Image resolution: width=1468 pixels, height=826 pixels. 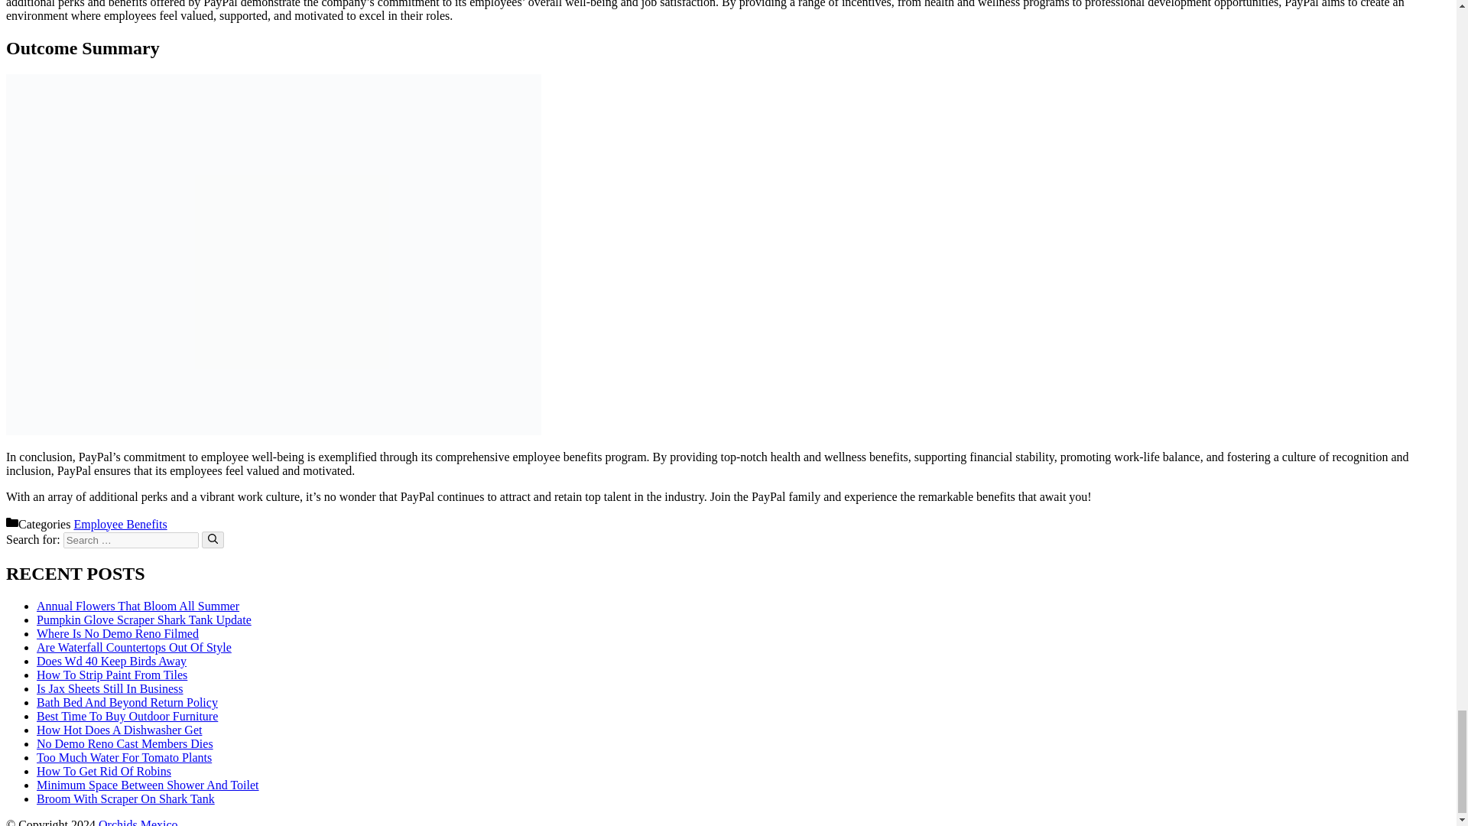 What do you see at coordinates (112, 675) in the screenshot?
I see `How To Strip Paint From Tiles` at bounding box center [112, 675].